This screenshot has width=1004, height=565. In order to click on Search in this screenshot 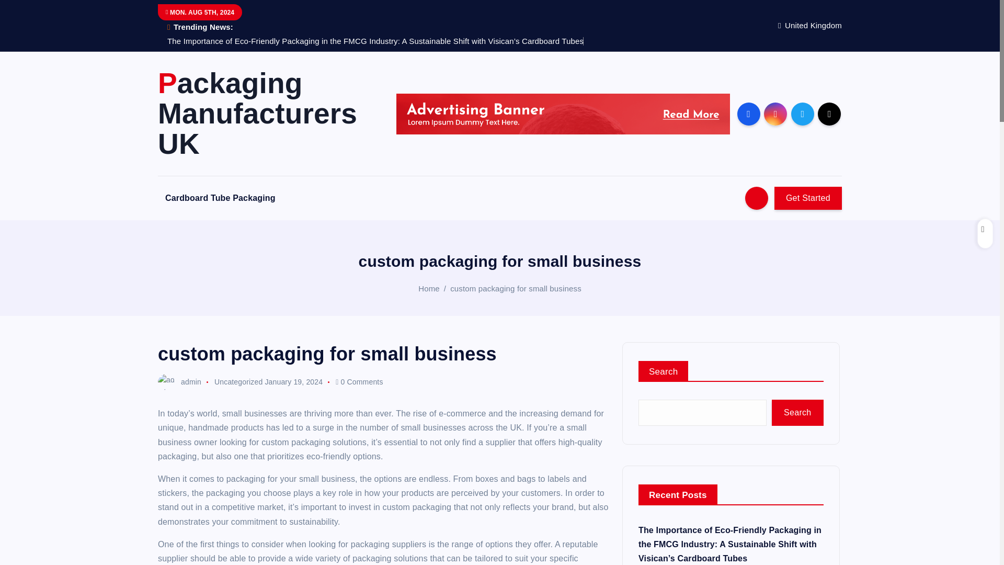, I will do `click(797, 412)`.